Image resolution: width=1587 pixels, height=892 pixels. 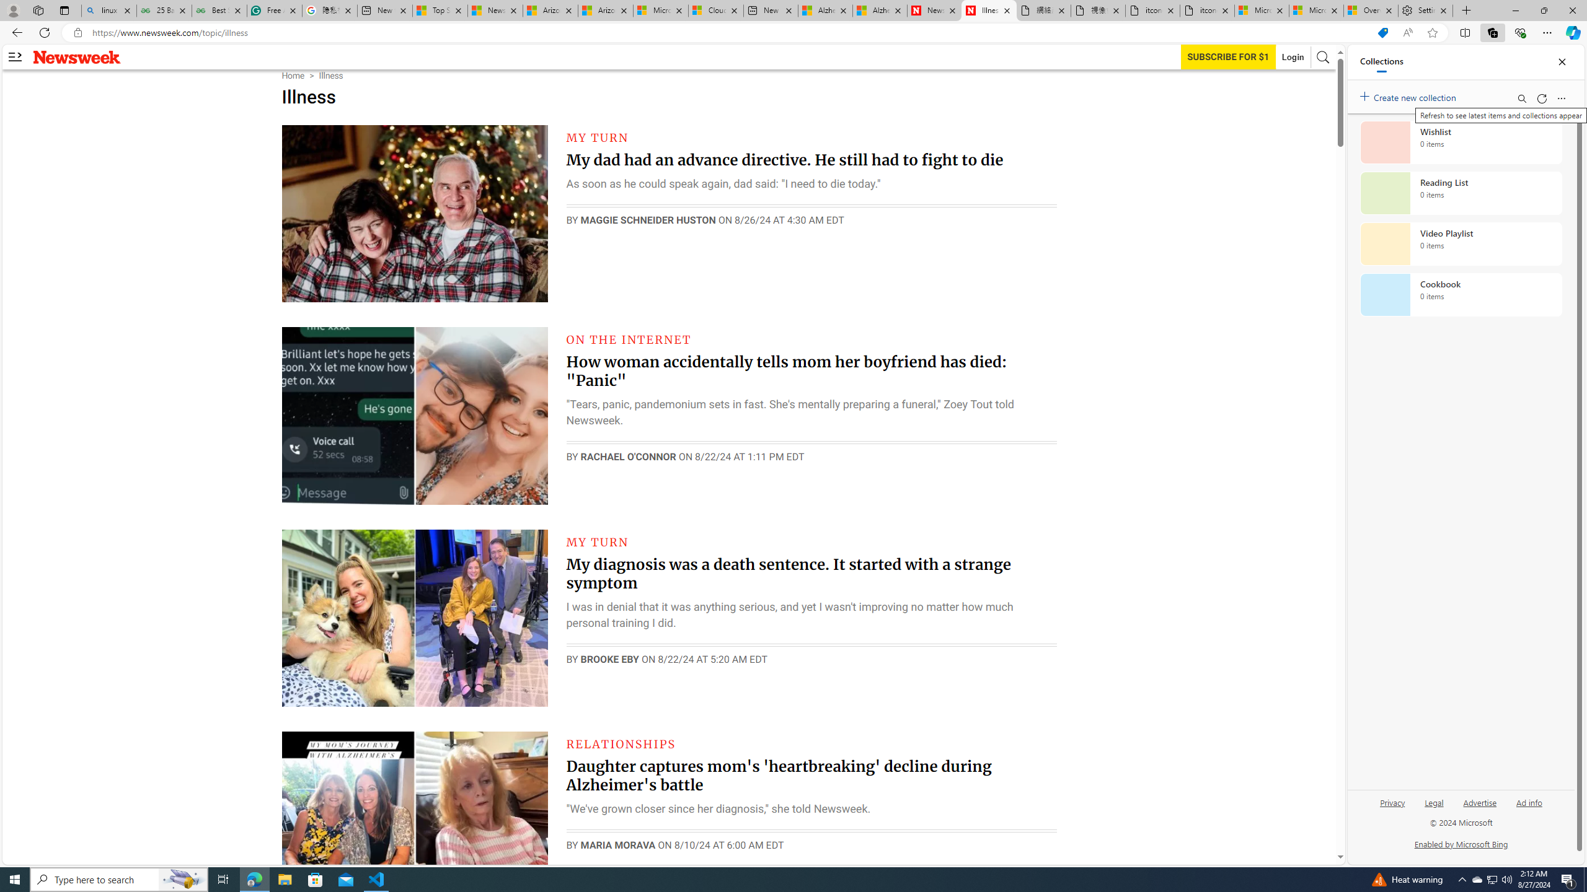 I want to click on ON THE INTERNET, so click(x=629, y=340).